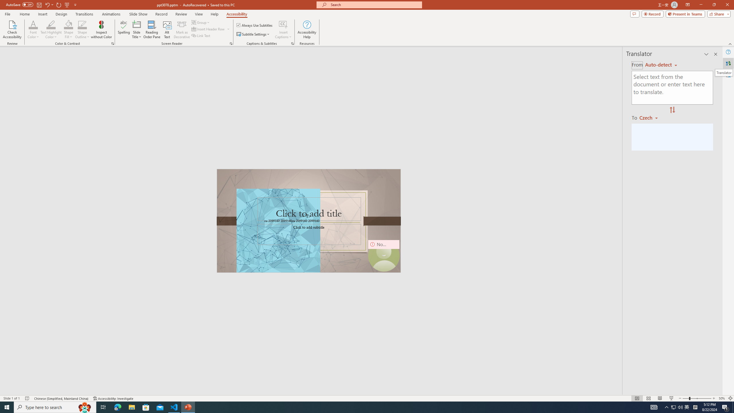  Describe the element at coordinates (209, 29) in the screenshot. I see `Insert Header Row` at that location.